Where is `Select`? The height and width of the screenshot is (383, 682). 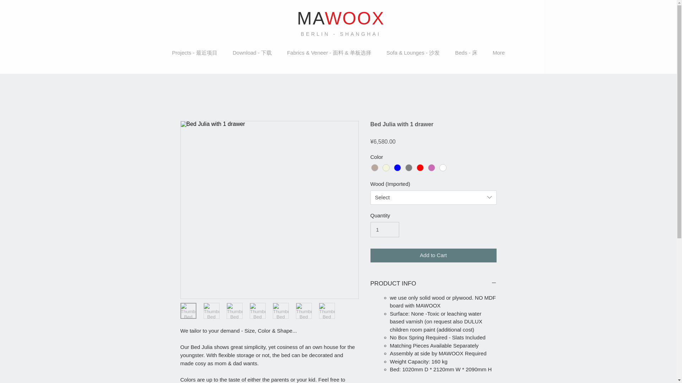 Select is located at coordinates (433, 197).